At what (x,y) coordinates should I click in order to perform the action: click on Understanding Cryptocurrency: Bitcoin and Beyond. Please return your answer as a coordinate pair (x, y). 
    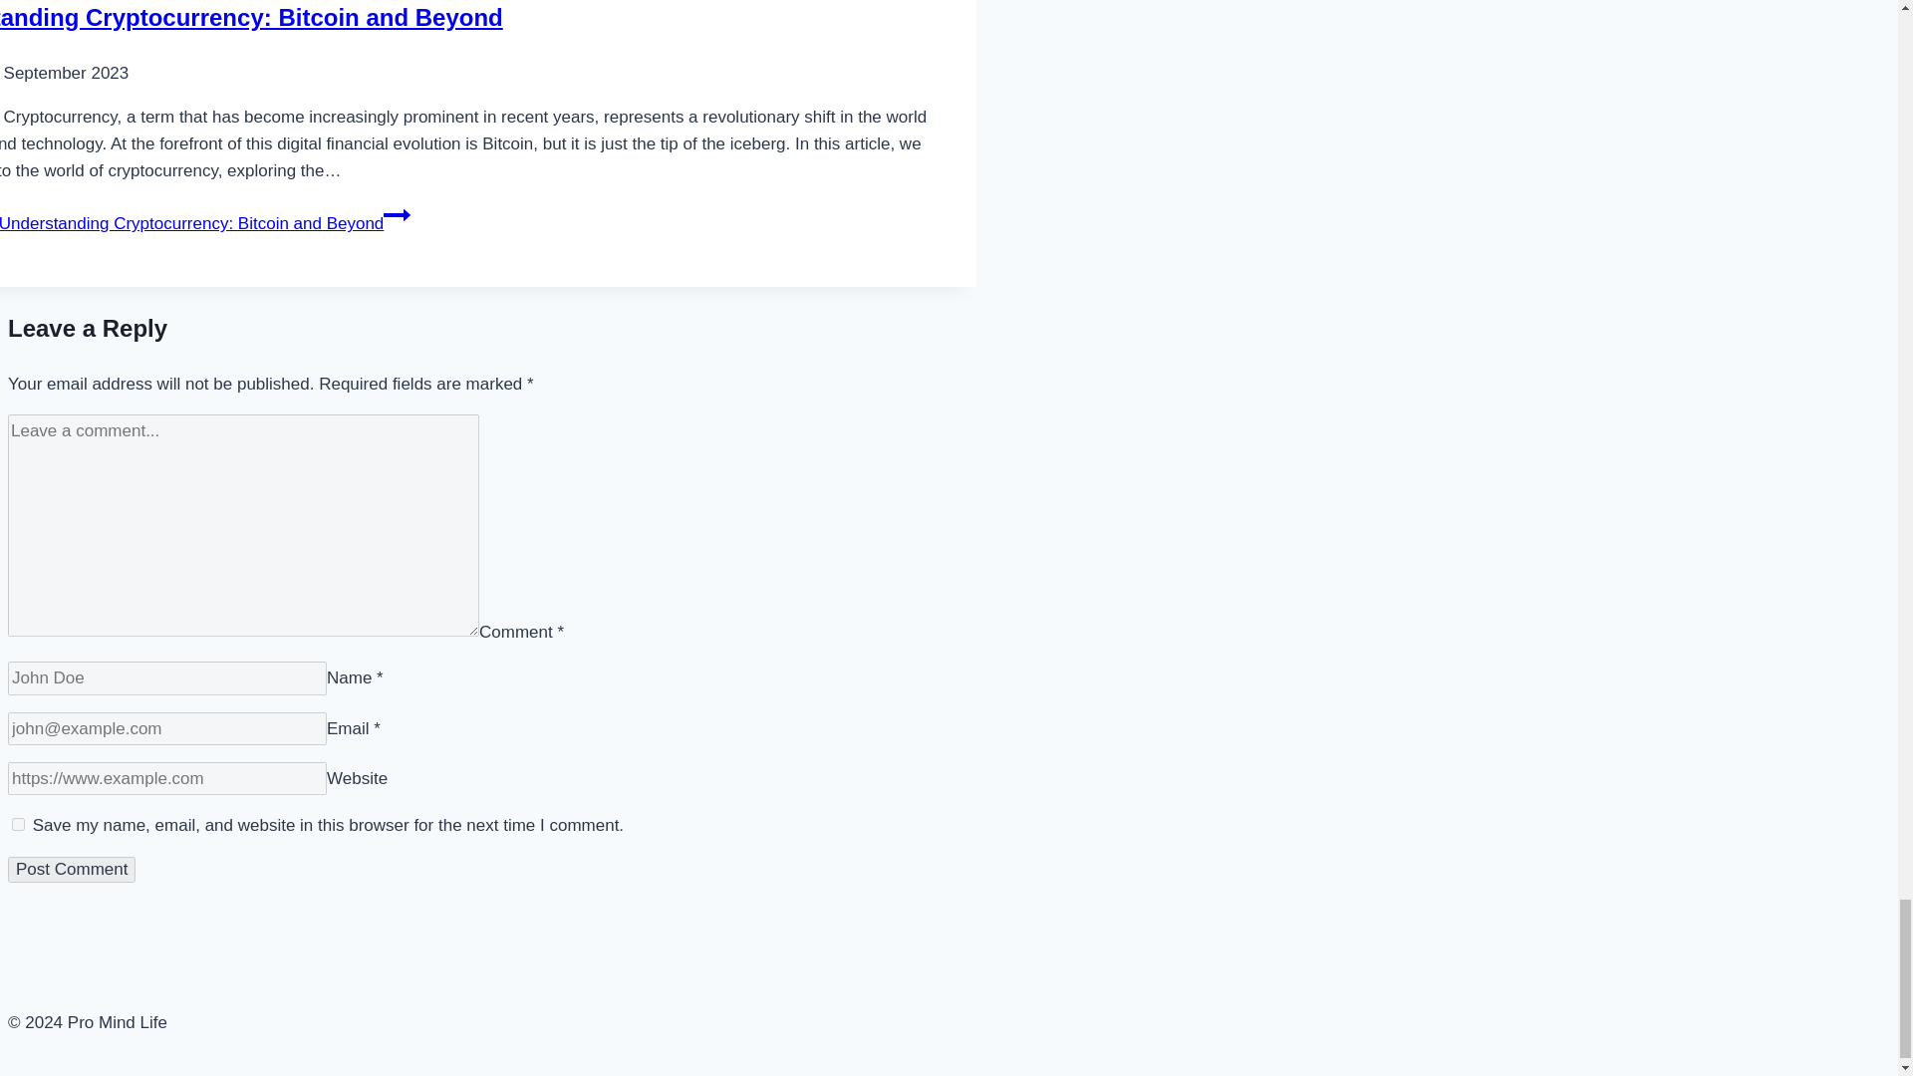
    Looking at the image, I should click on (251, 18).